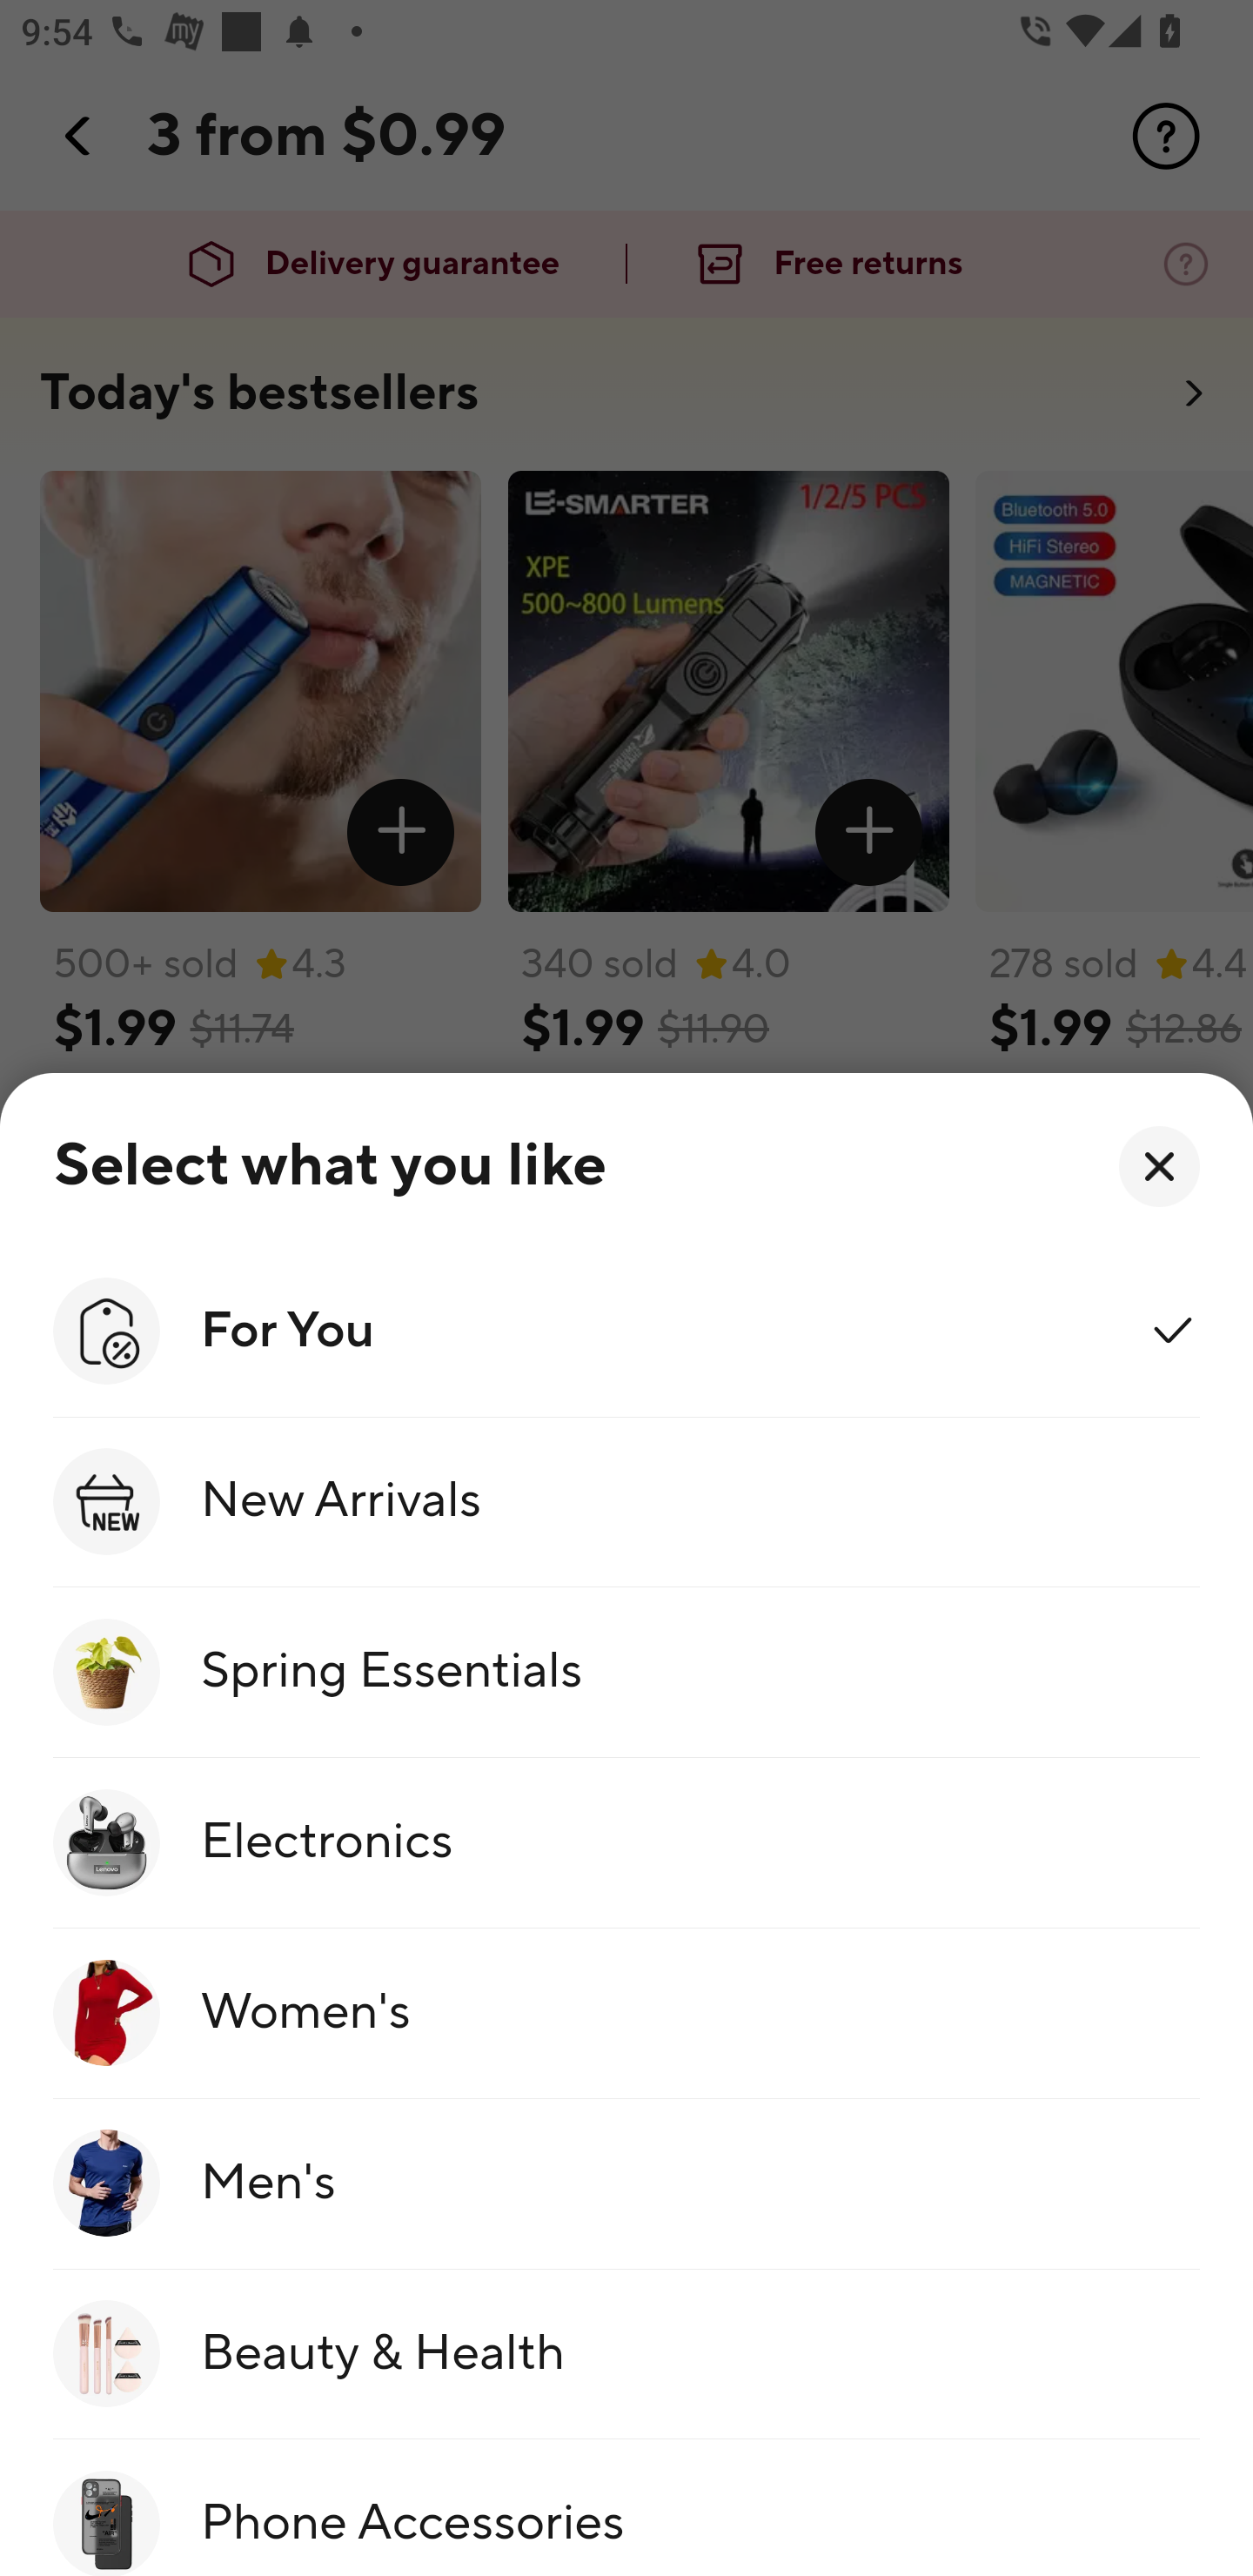  I want to click on 200x200.png_ Women's, so click(626, 2013).